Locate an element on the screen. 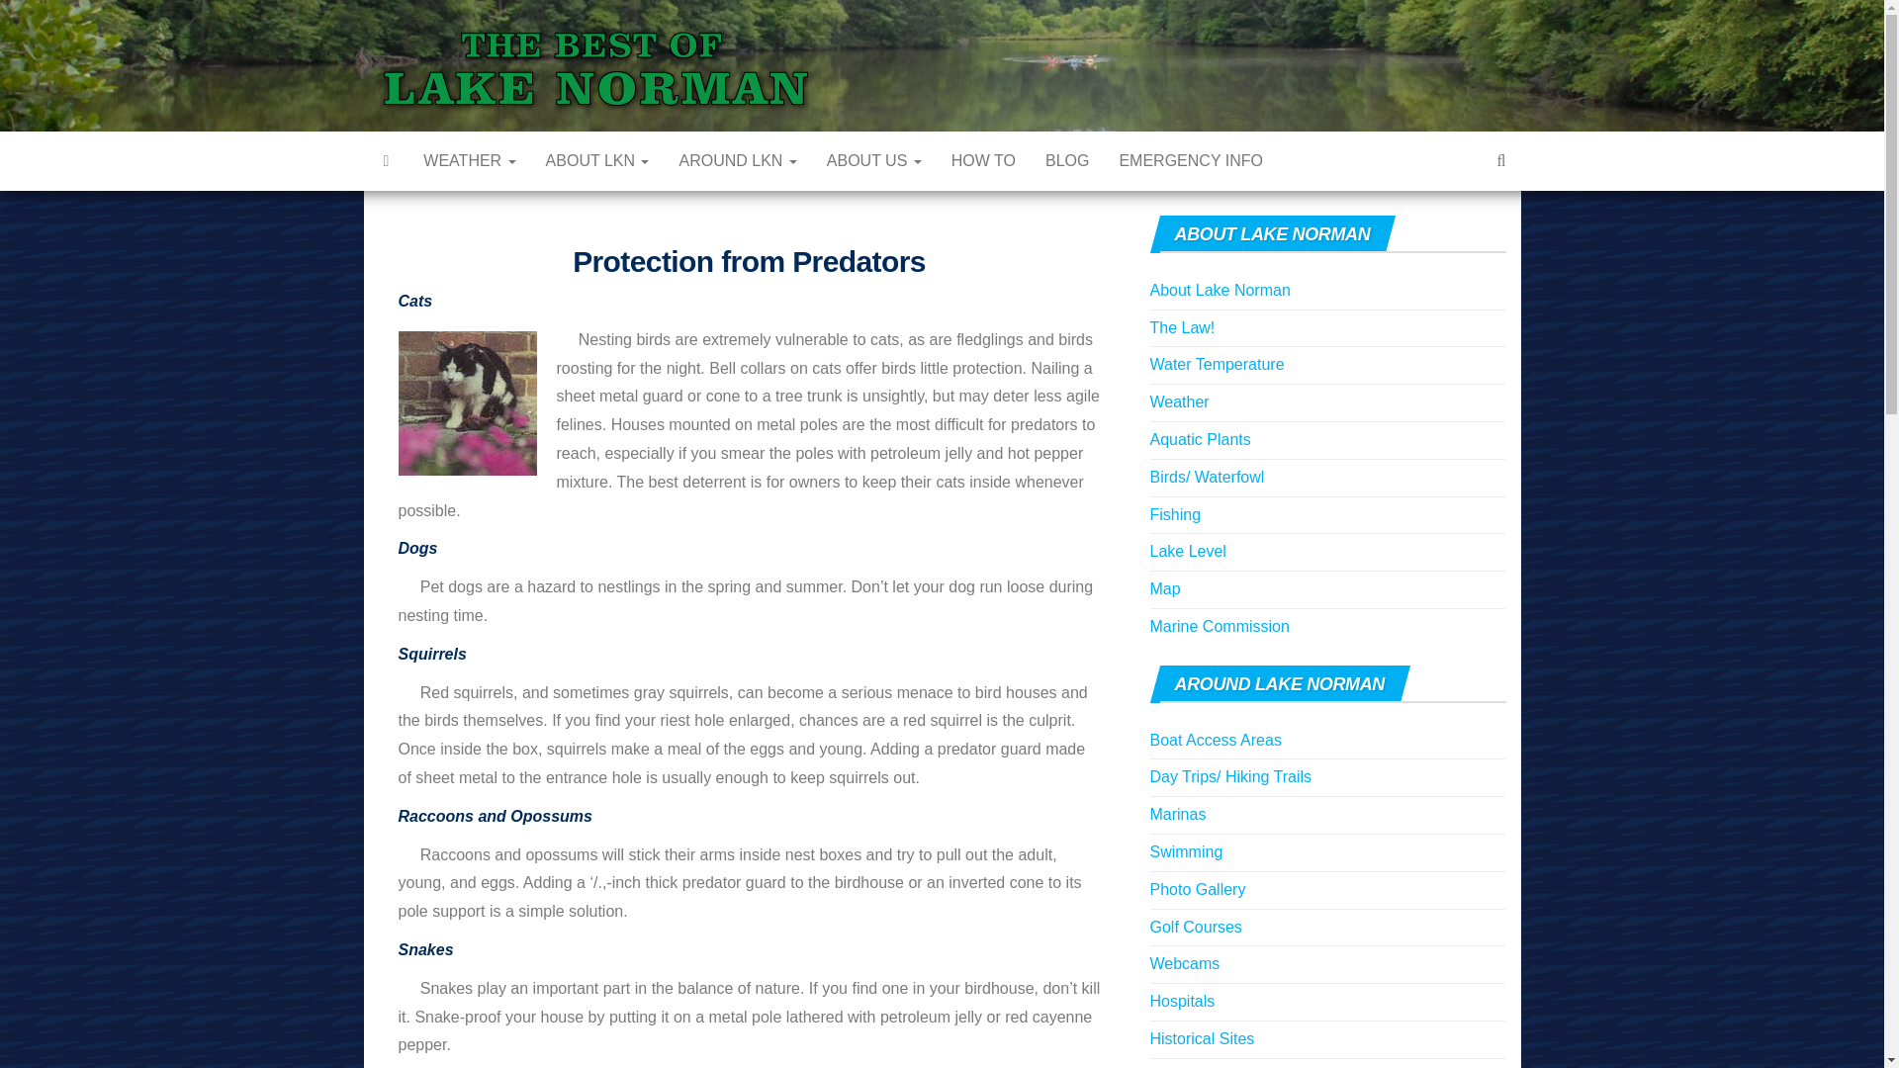 This screenshot has width=1899, height=1068. ABOUT LKN is located at coordinates (597, 160).